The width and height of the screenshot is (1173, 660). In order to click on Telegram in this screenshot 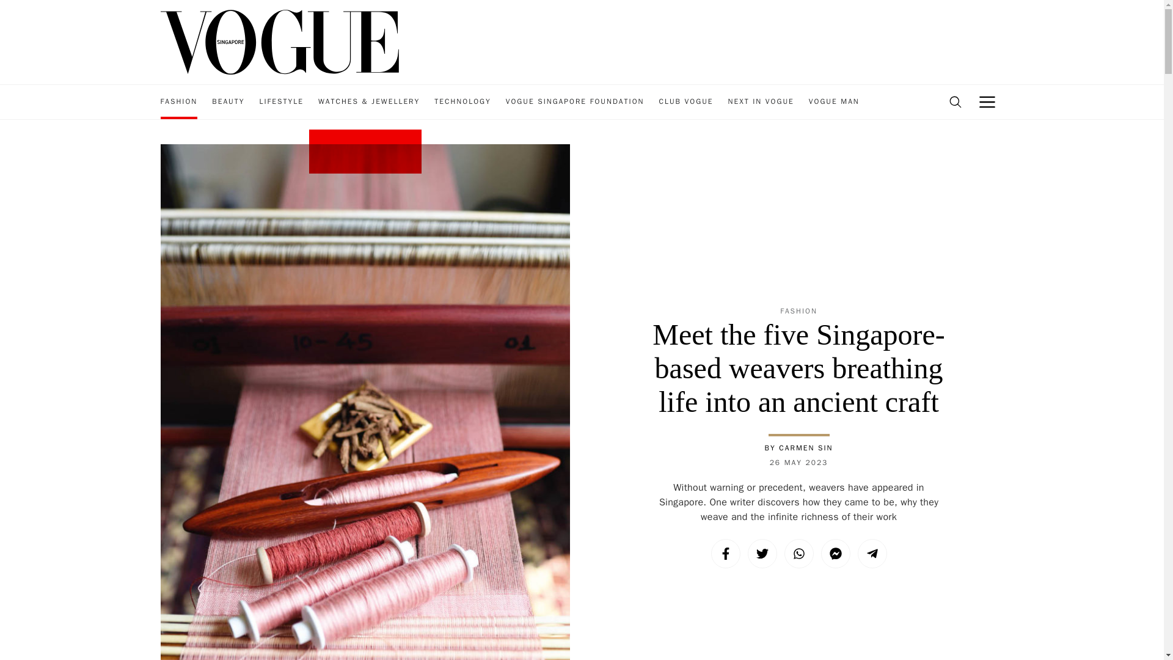, I will do `click(872, 554)`.